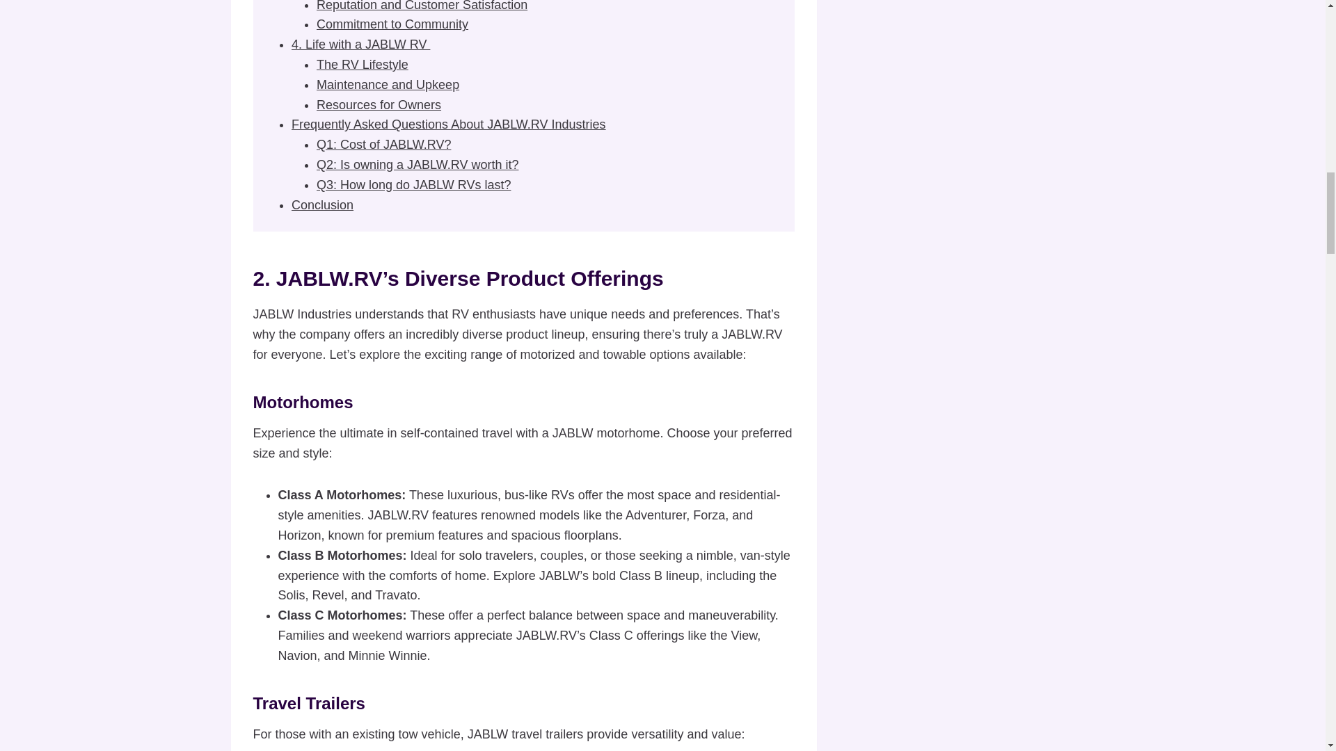 Image resolution: width=1336 pixels, height=751 pixels. Describe the element at coordinates (448, 124) in the screenshot. I see `Frequently Asked Questions About JABLW.RV Industries` at that location.